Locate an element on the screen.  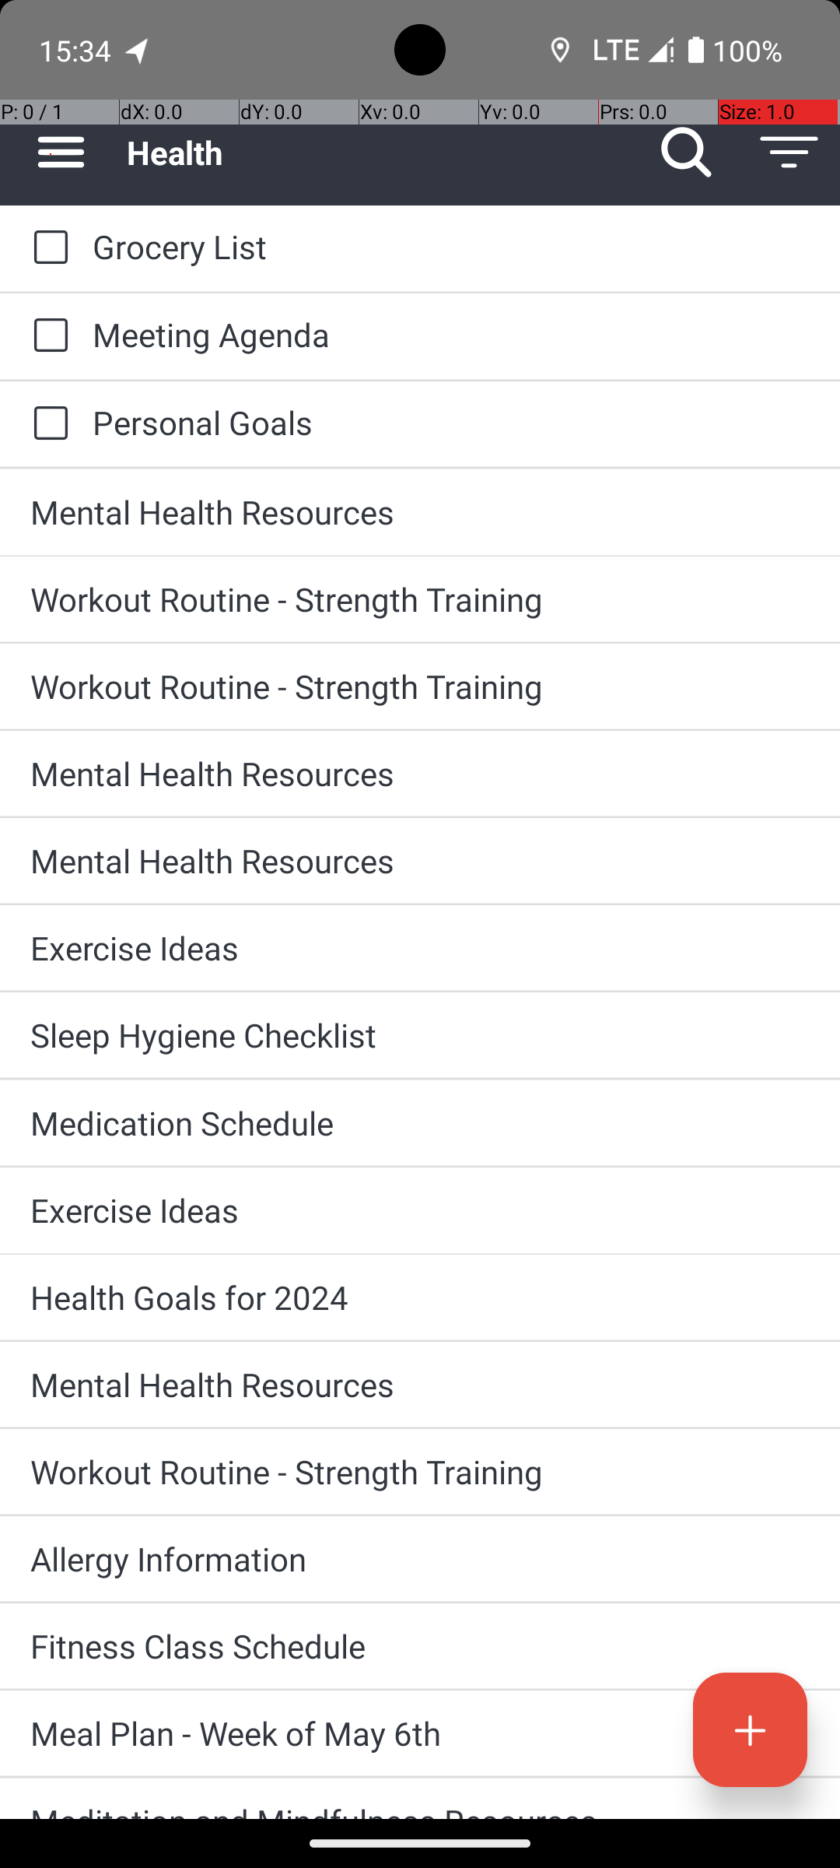
Mental Health Resources is located at coordinates (420, 512).